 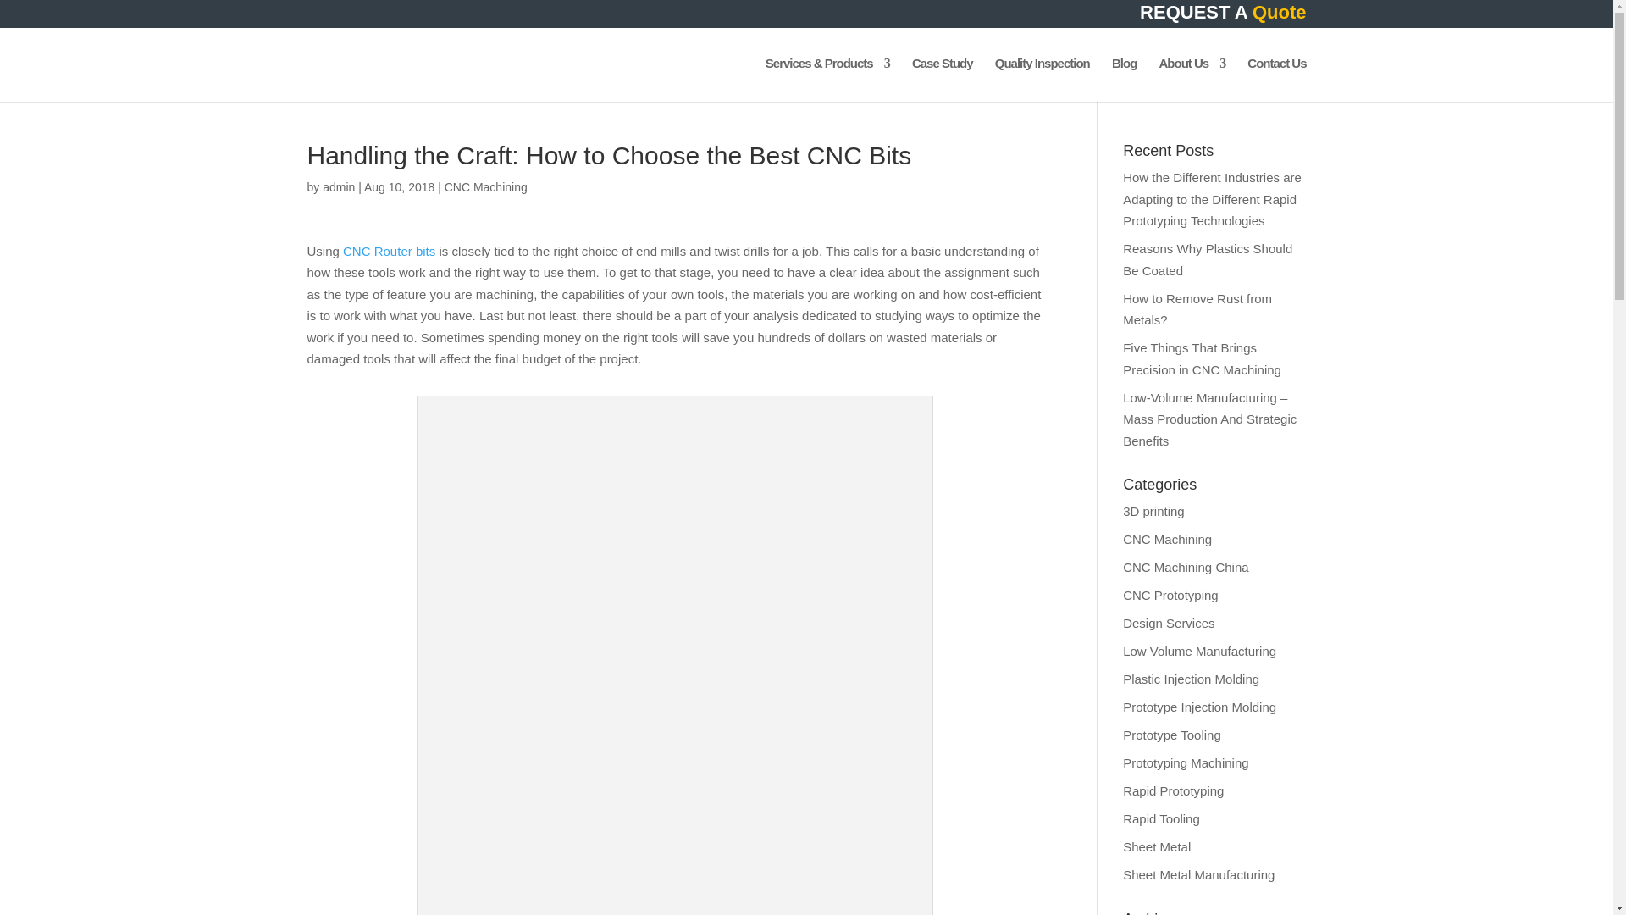 I want to click on Case Study, so click(x=942, y=80).